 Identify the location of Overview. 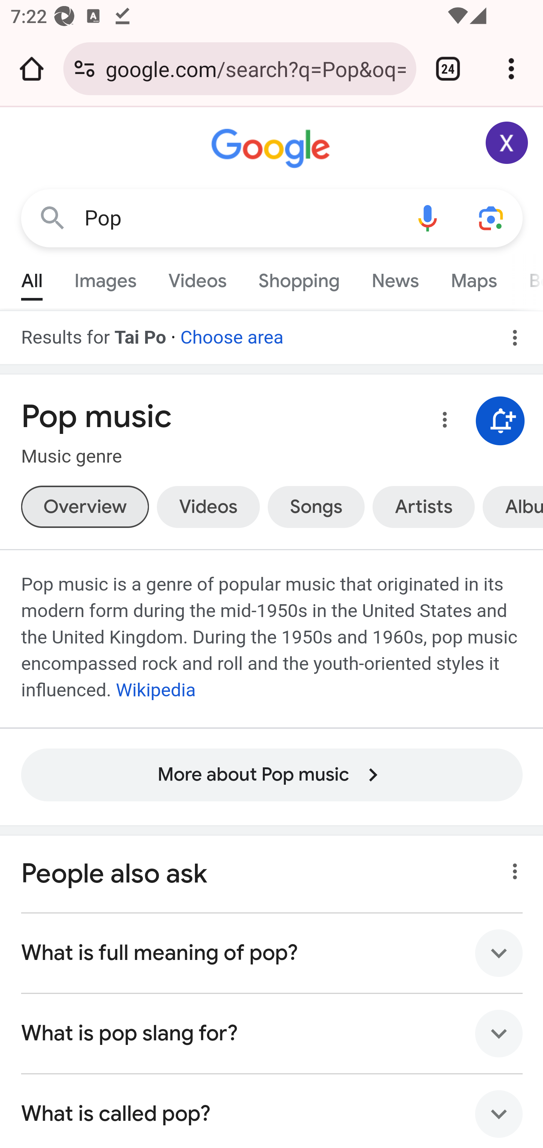
(84, 507).